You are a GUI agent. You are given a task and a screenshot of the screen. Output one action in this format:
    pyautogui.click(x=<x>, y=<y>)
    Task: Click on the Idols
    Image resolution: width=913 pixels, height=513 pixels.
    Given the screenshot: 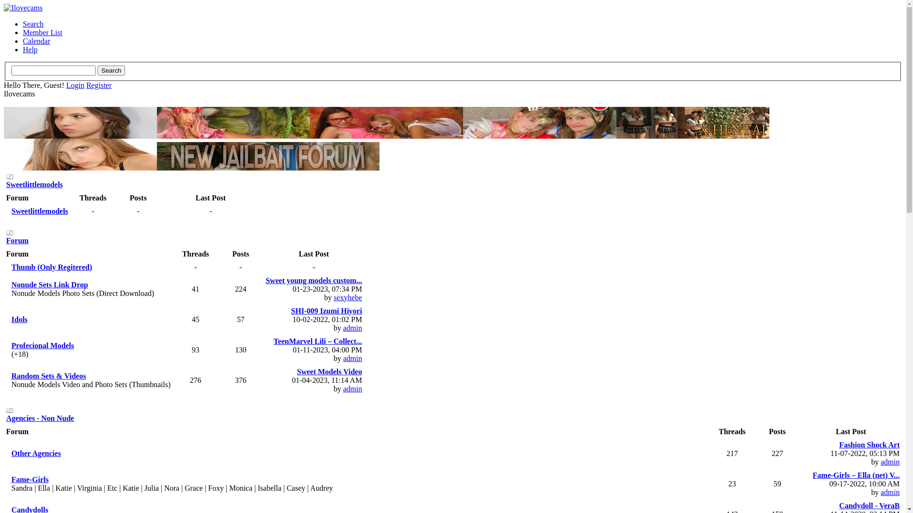 What is the action you would take?
    pyautogui.click(x=19, y=319)
    